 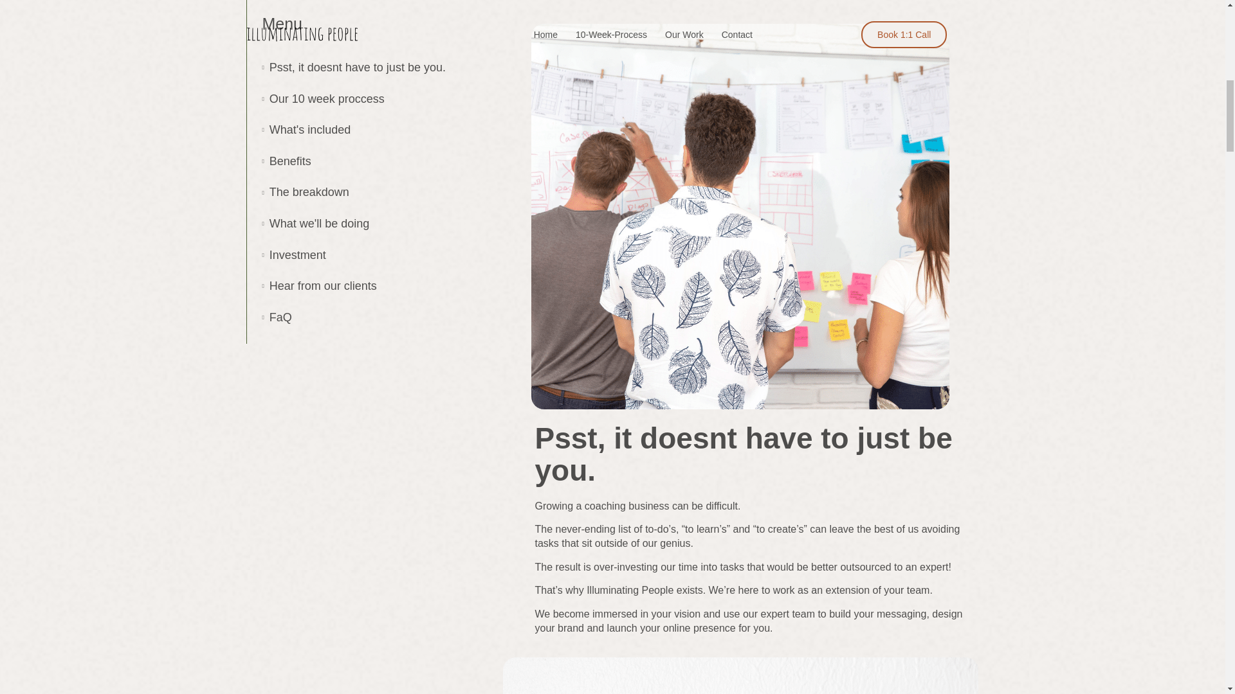 I want to click on Psst, it doesnt have to just be you., so click(x=358, y=68).